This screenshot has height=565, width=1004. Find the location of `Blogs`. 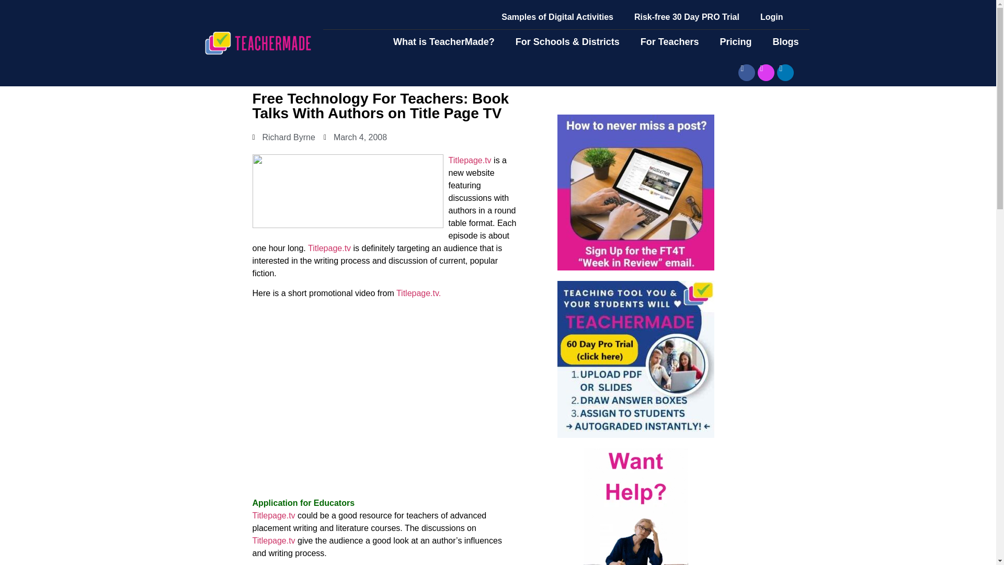

Blogs is located at coordinates (785, 42).